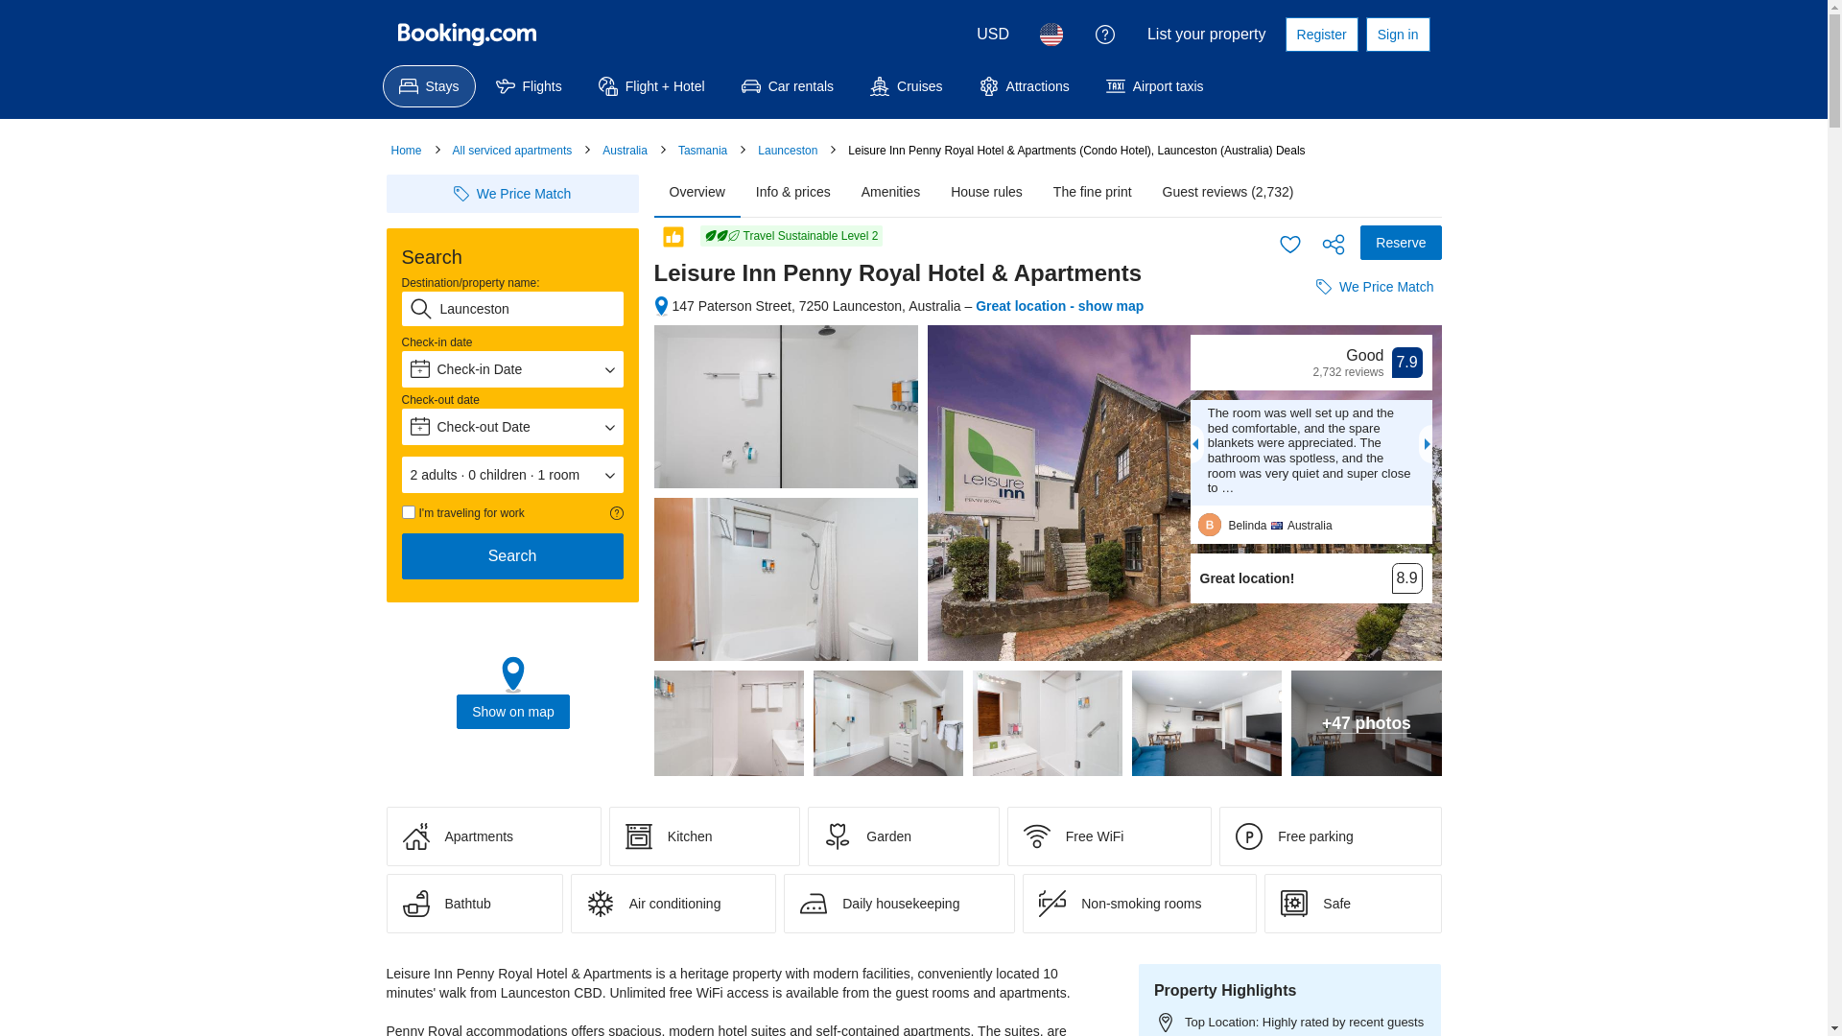 This screenshot has width=1842, height=1036. Describe the element at coordinates (512, 427) in the screenshot. I see `+
Check-out Date` at that location.